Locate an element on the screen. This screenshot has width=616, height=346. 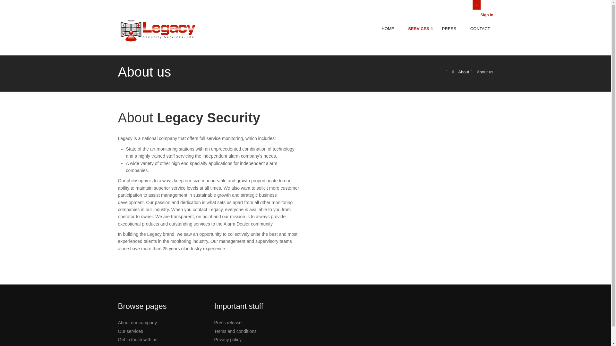
About is located at coordinates (463, 72).